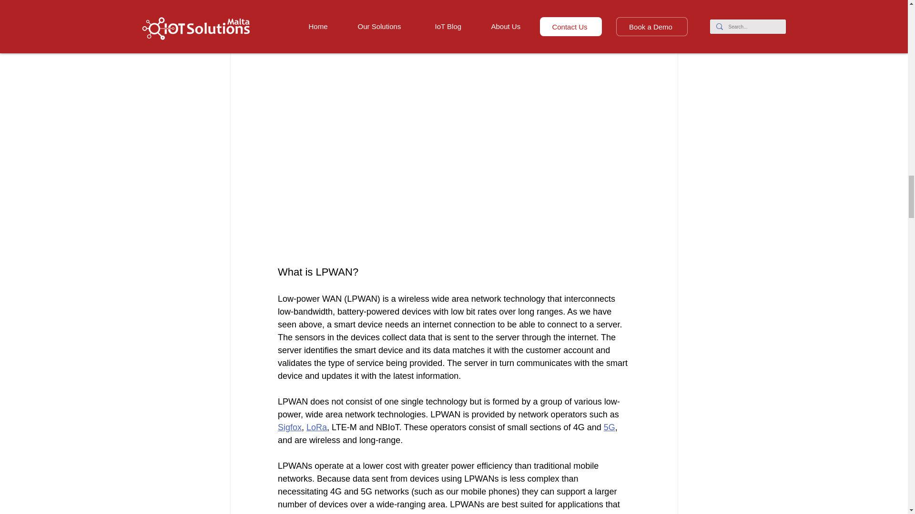  I want to click on Sigfox, so click(289, 427).